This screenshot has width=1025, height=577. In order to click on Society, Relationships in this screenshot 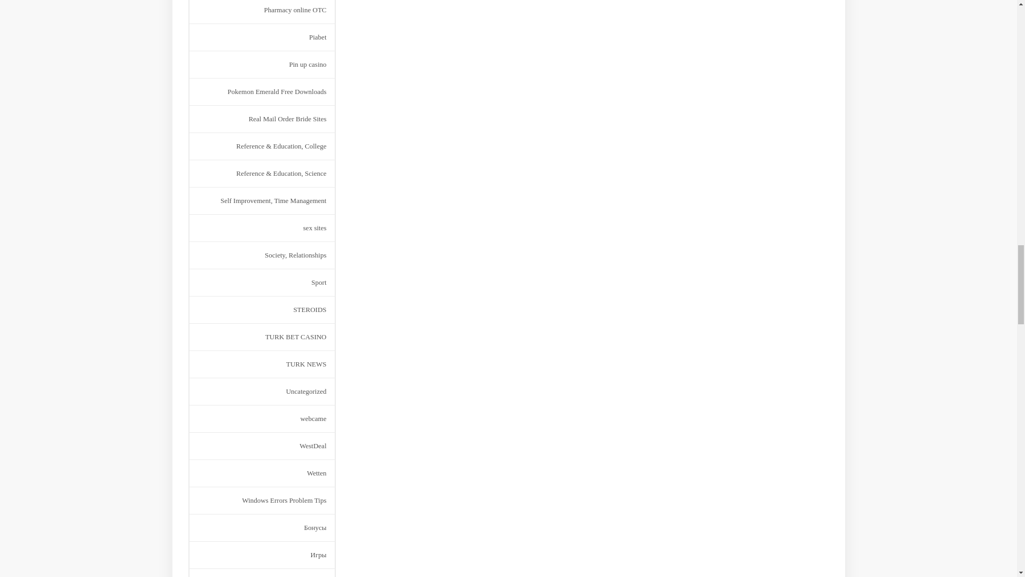, I will do `click(295, 255)`.